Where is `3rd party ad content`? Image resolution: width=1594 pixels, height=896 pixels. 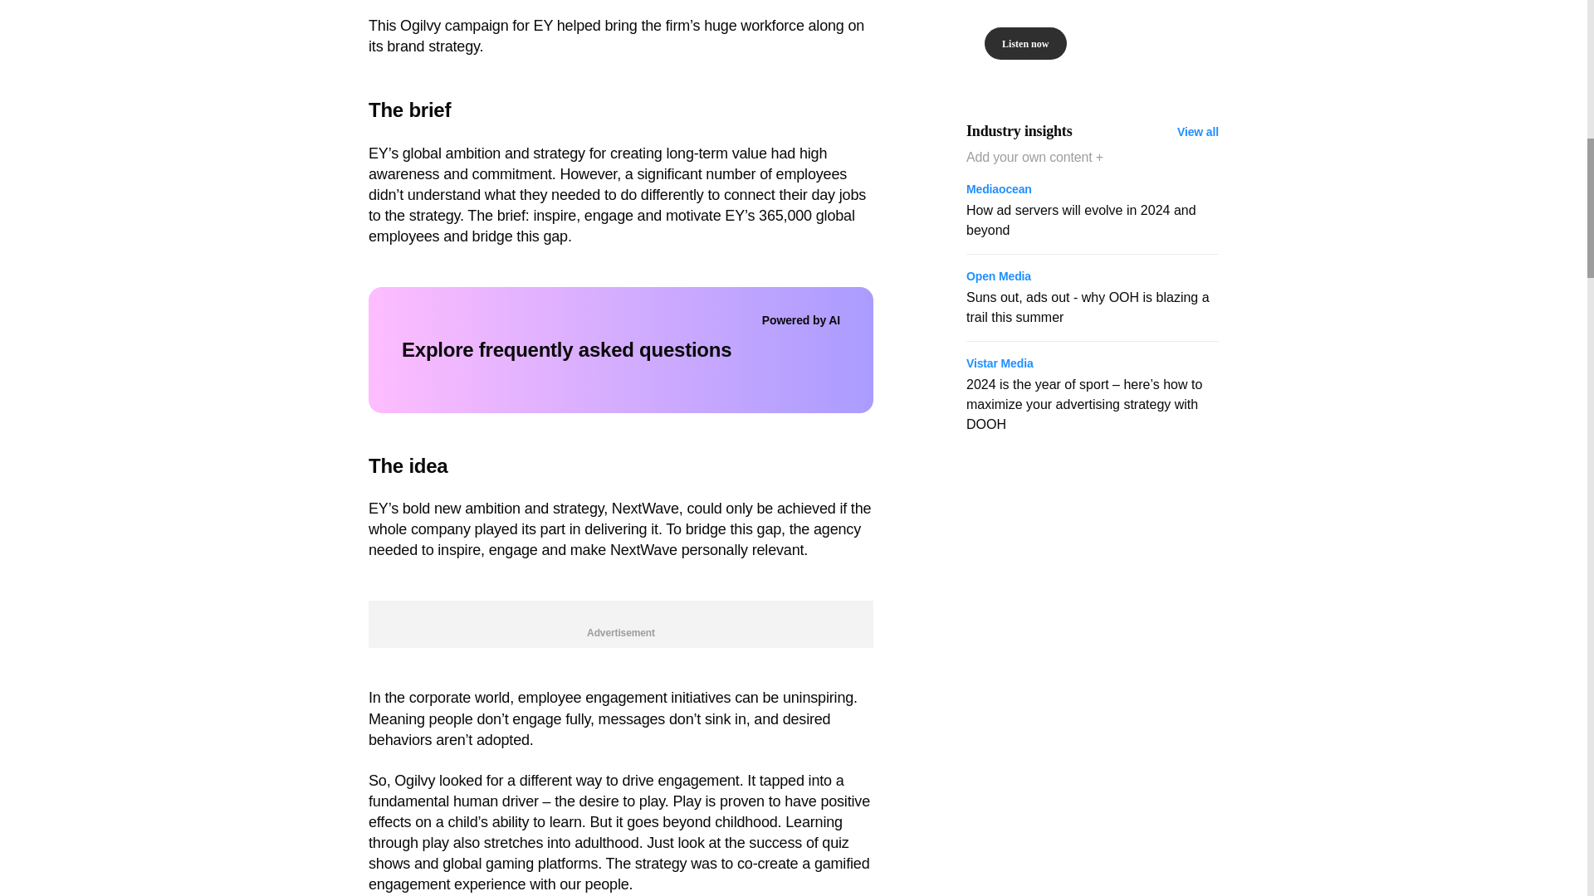 3rd party ad content is located at coordinates (1093, 41).